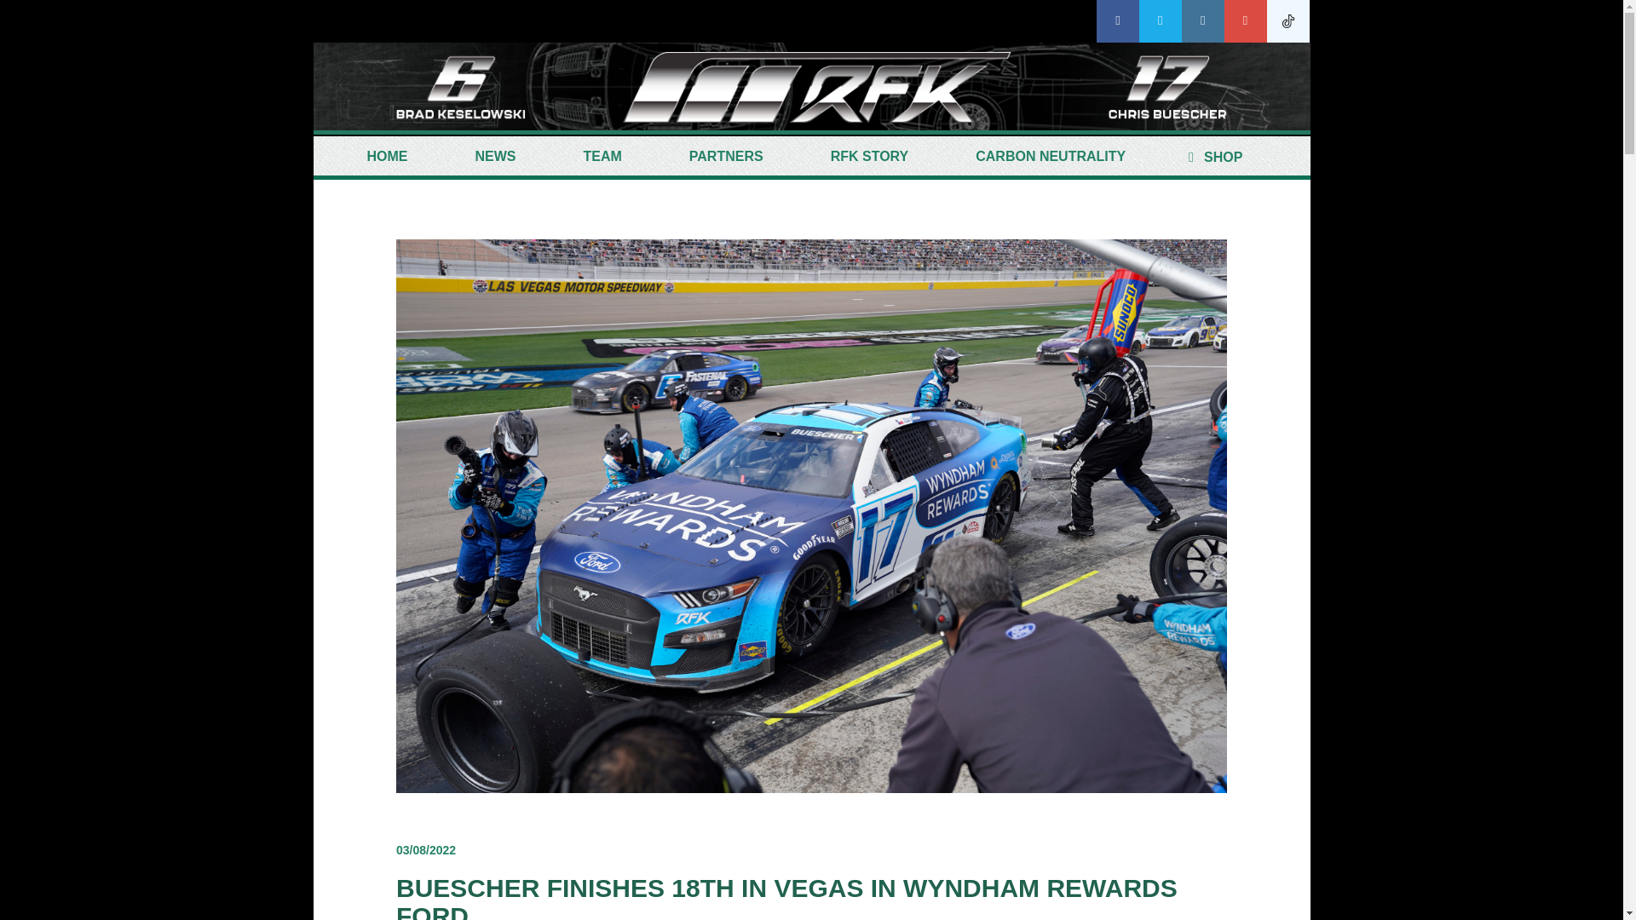 The width and height of the screenshot is (1636, 920). I want to click on PARTNERS, so click(726, 157).